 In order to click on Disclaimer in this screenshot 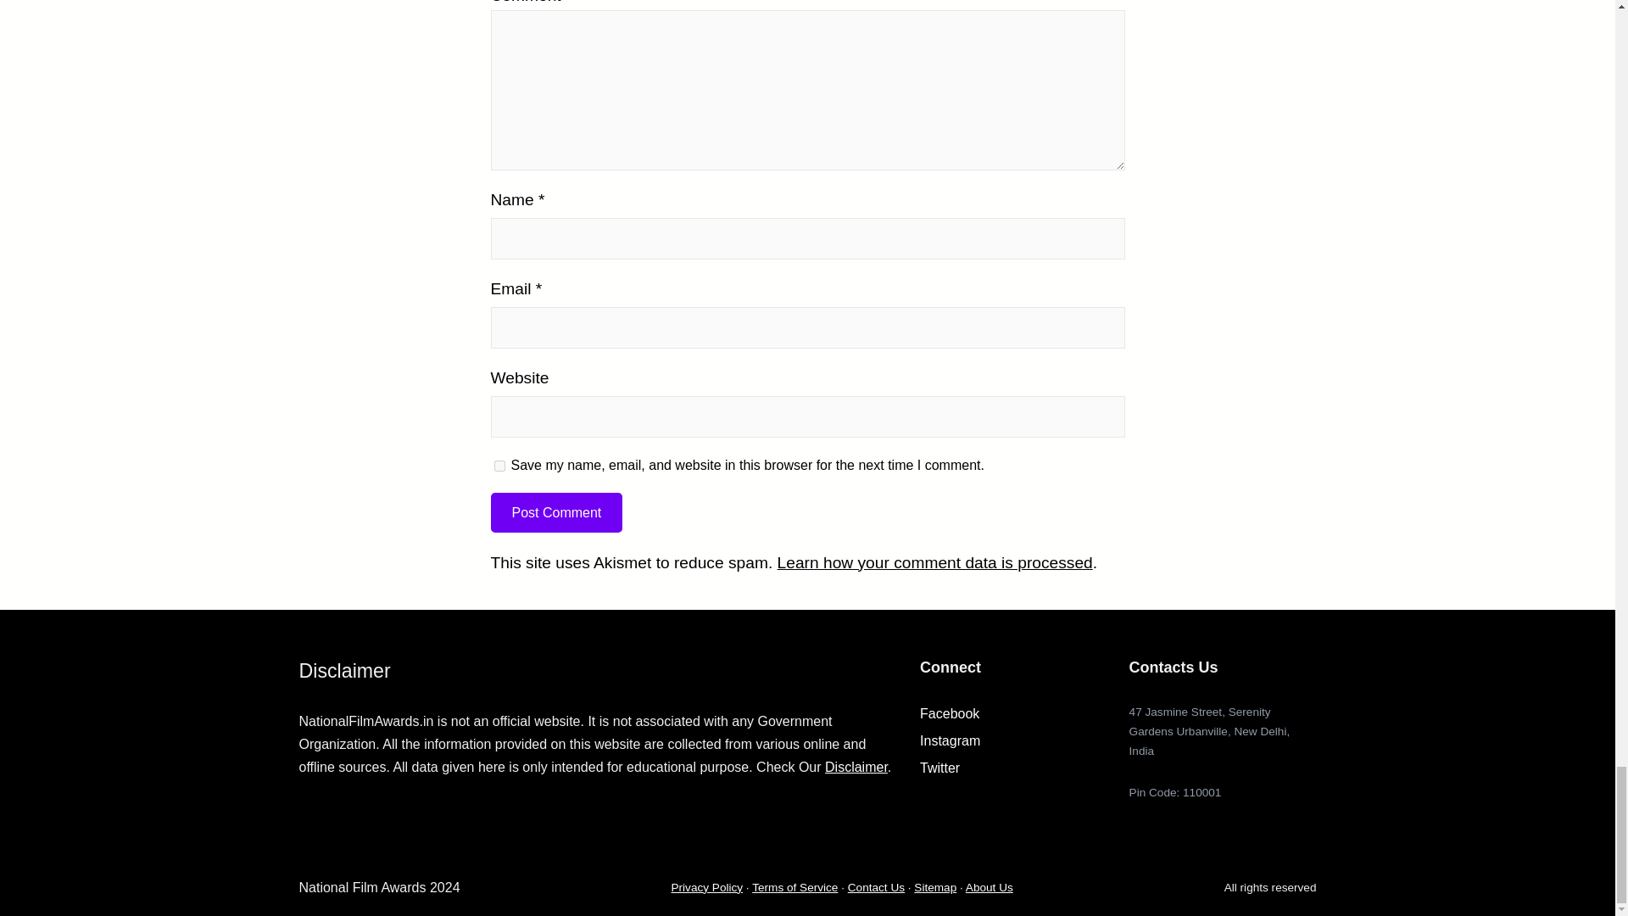, I will do `click(856, 767)`.